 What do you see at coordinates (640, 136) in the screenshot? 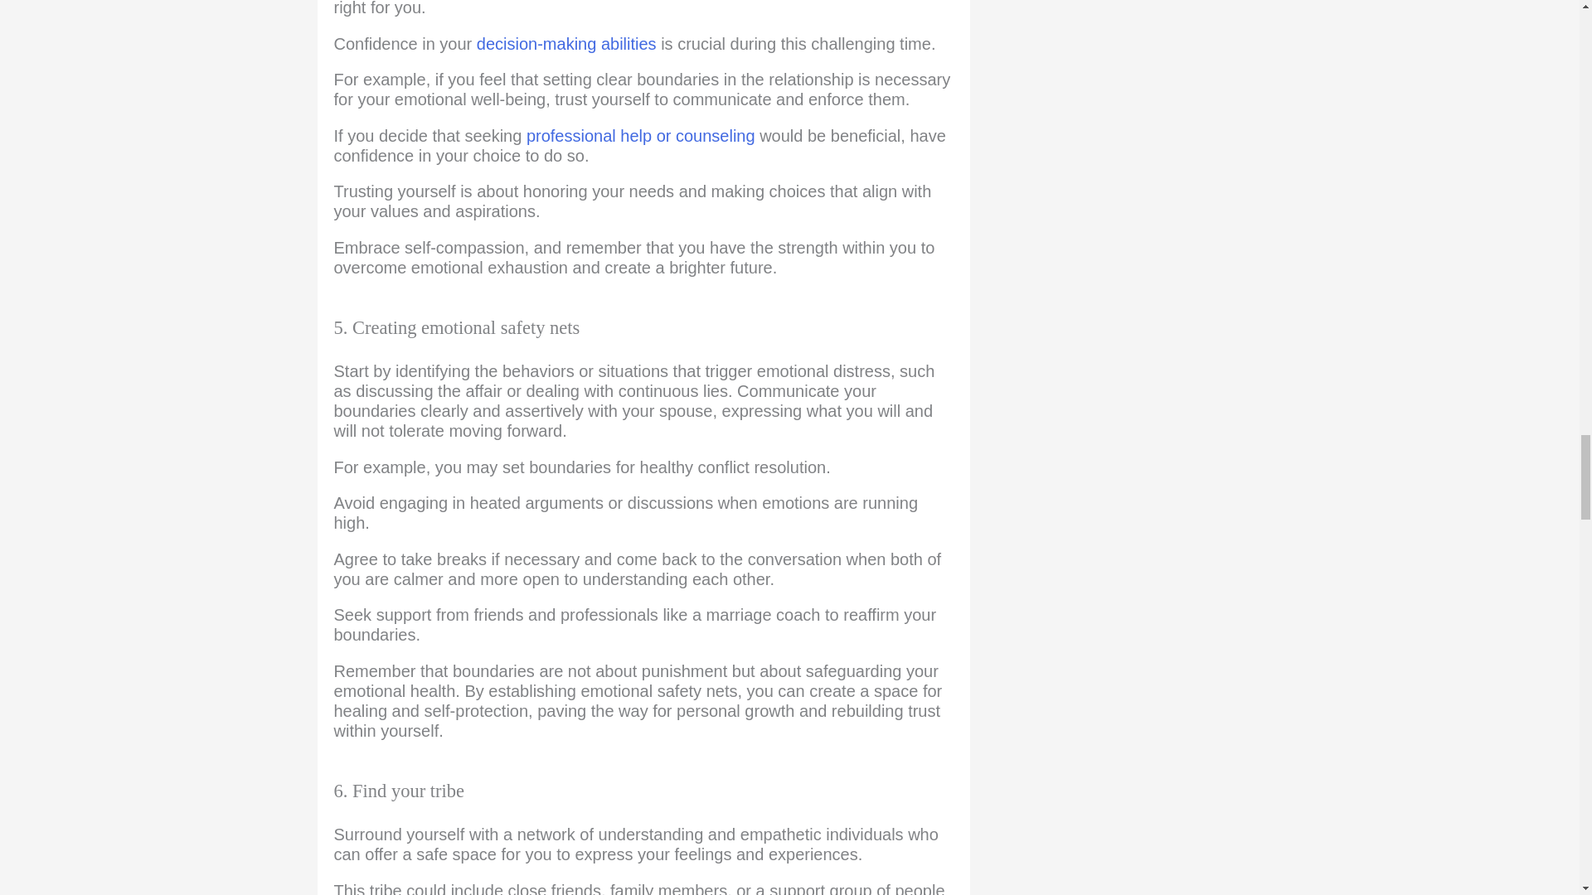
I see `professional help or counseling` at bounding box center [640, 136].